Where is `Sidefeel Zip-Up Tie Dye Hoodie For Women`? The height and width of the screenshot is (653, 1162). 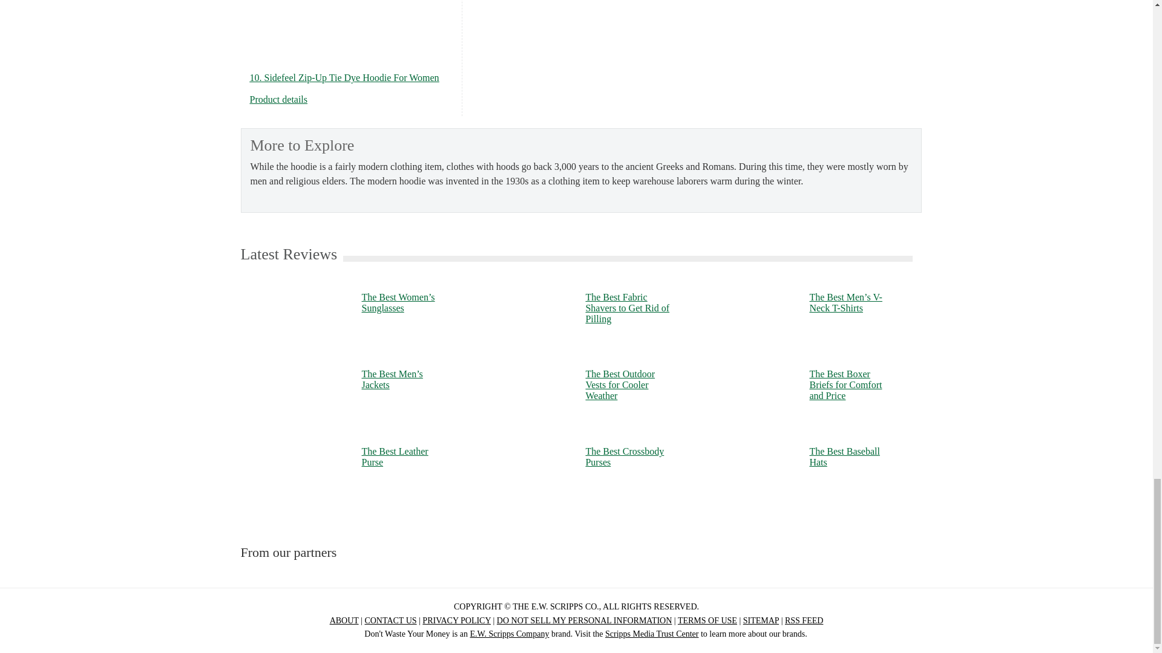
Sidefeel Zip-Up Tie Dye Hoodie For Women is located at coordinates (278, 99).